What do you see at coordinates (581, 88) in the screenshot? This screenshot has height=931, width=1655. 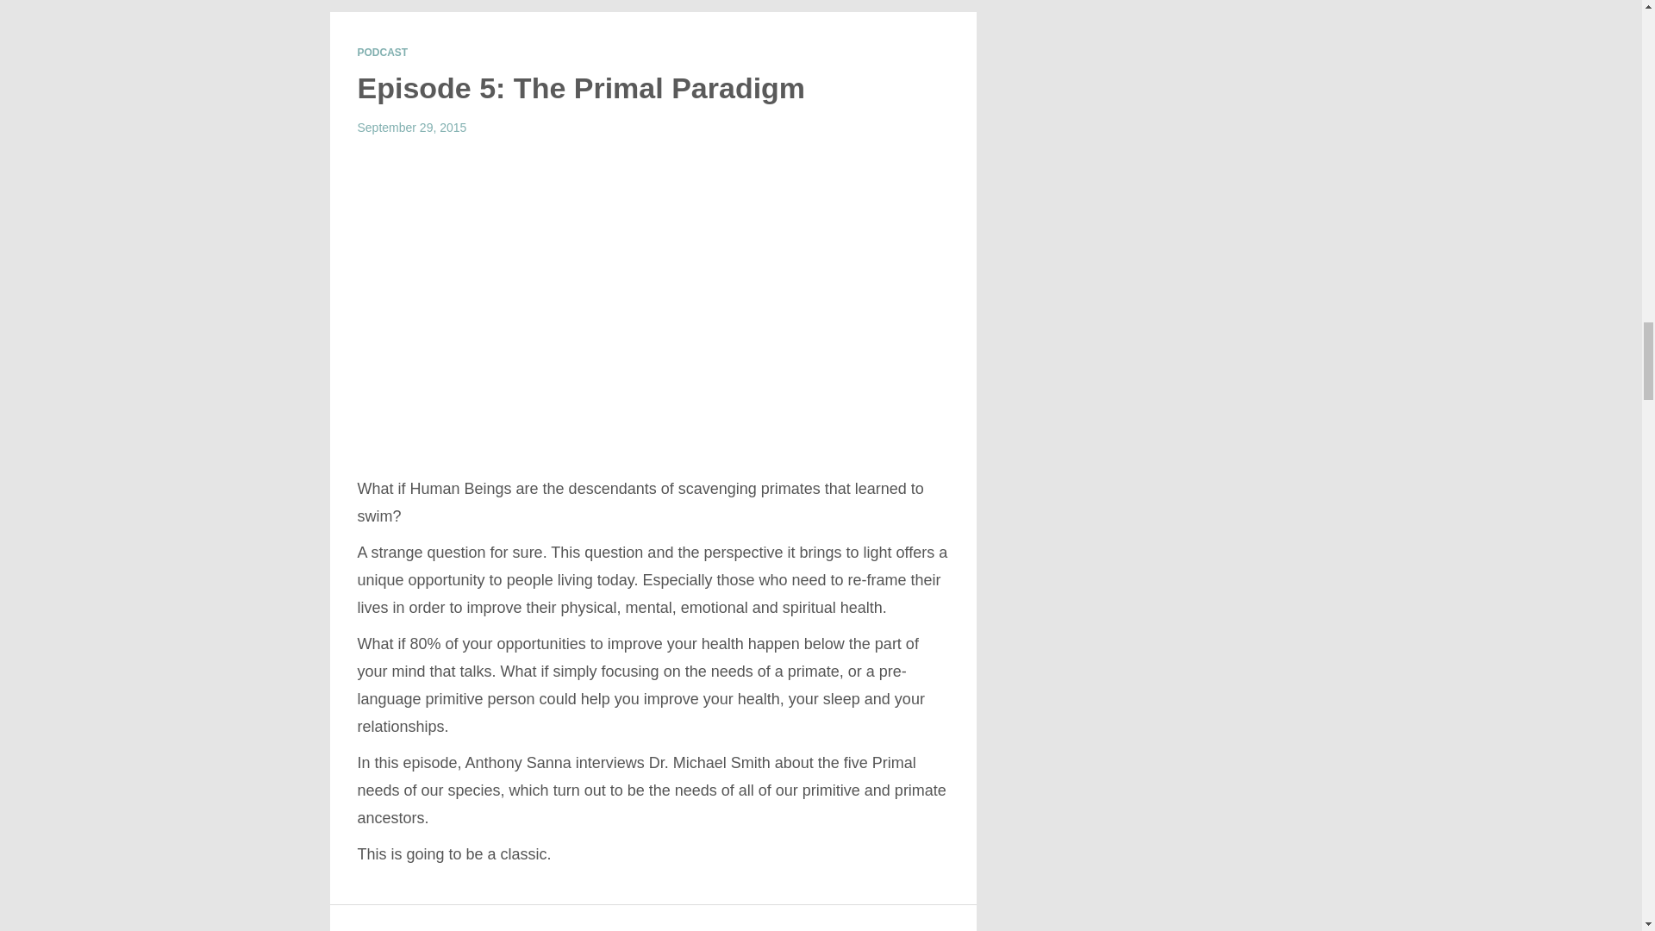 I see `Permalink to Episode 5: The Primal Paradigm` at bounding box center [581, 88].